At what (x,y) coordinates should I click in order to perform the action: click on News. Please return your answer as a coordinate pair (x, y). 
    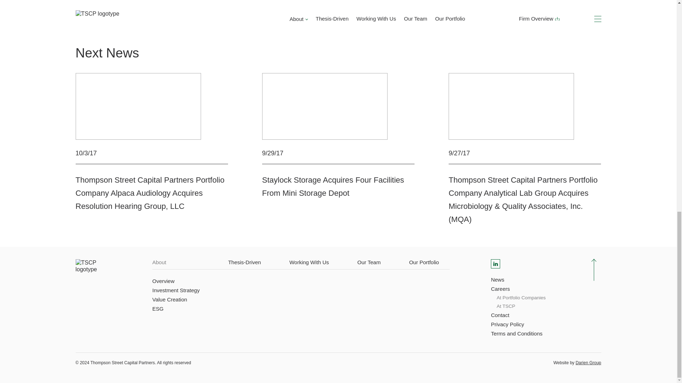
    Looking at the image, I should click on (498, 280).